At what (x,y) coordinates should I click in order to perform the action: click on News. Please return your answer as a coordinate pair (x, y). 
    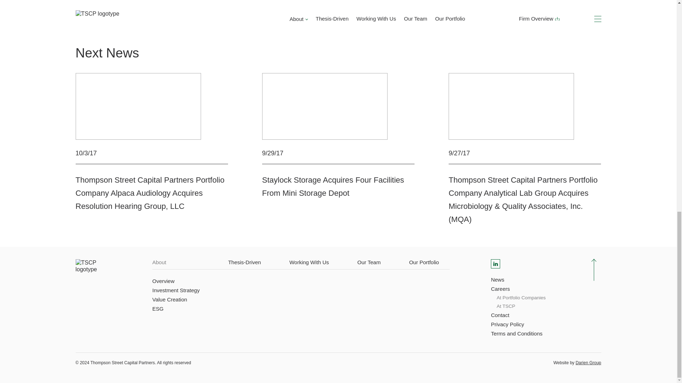
    Looking at the image, I should click on (498, 280).